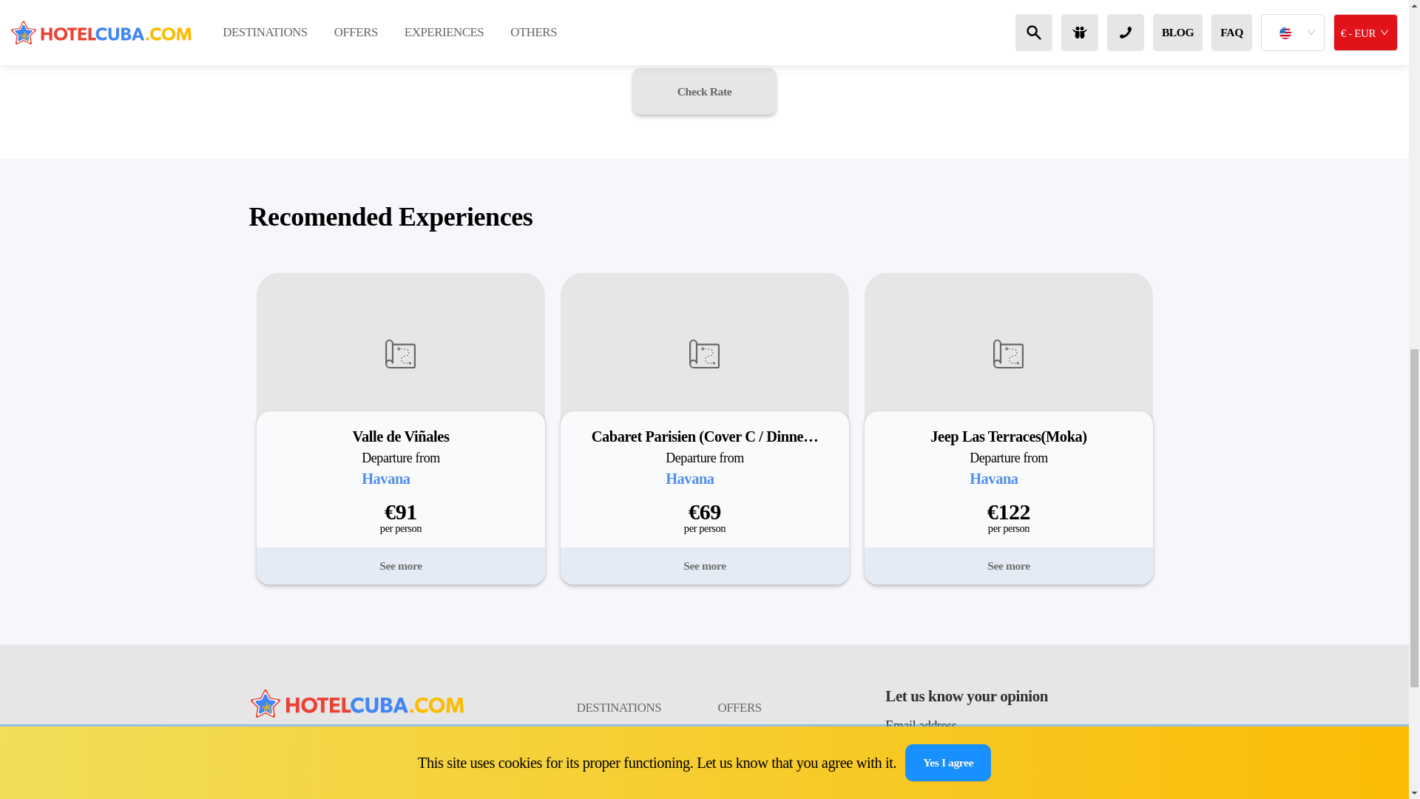 Image resolution: width=1420 pixels, height=799 pixels. Describe the element at coordinates (634, 786) in the screenshot. I see `TERMS AND CONDITIONS` at that location.